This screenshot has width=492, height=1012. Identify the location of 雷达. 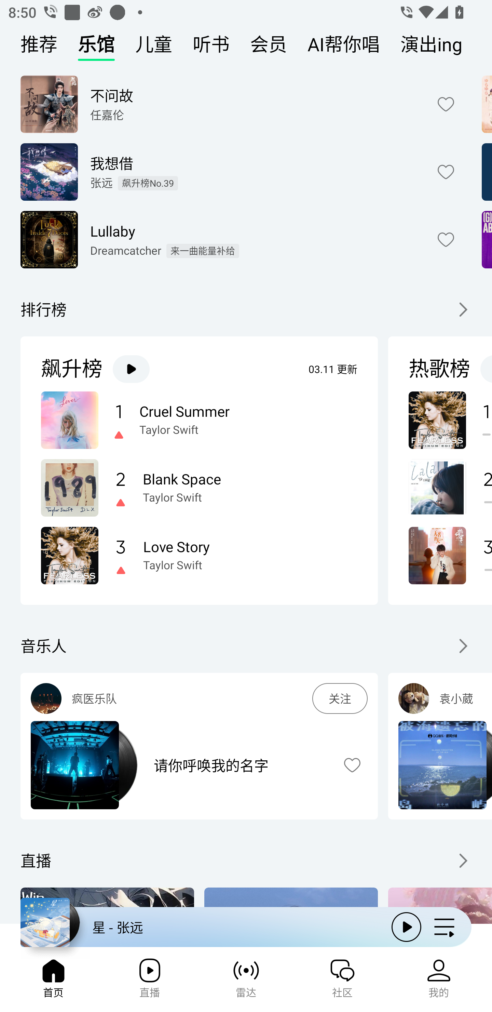
(246, 982).